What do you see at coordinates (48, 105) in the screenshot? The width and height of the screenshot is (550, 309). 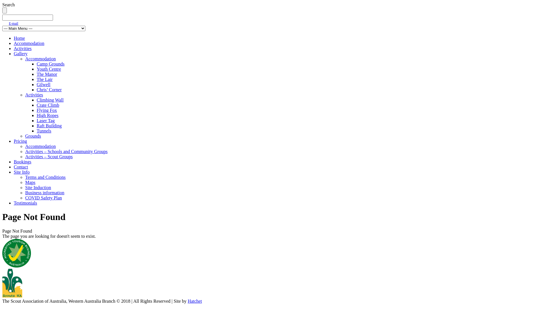 I see `Crate Climb` at bounding box center [48, 105].